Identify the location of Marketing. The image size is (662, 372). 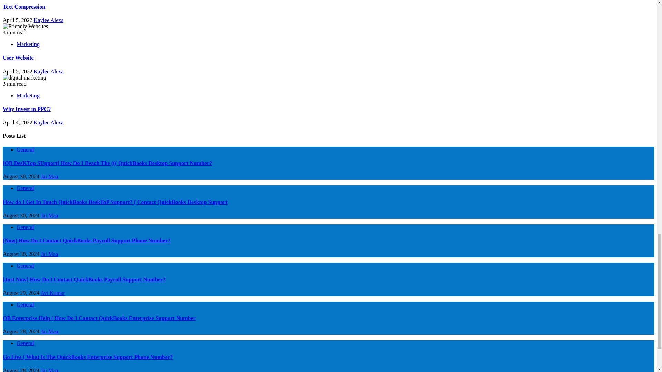
(28, 95).